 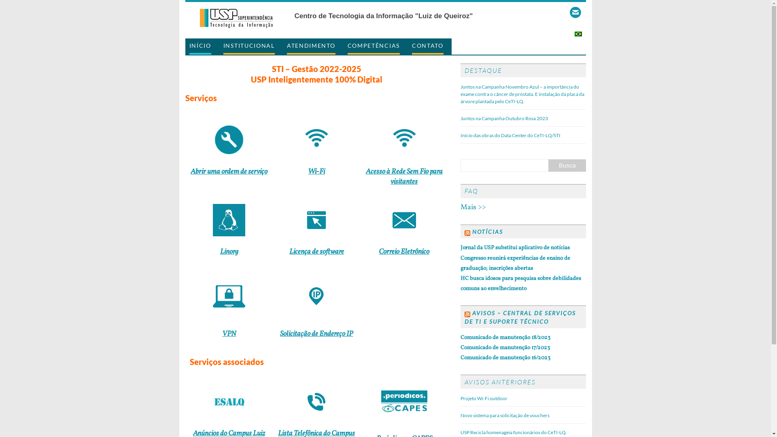 I want to click on VPN, so click(x=229, y=334).